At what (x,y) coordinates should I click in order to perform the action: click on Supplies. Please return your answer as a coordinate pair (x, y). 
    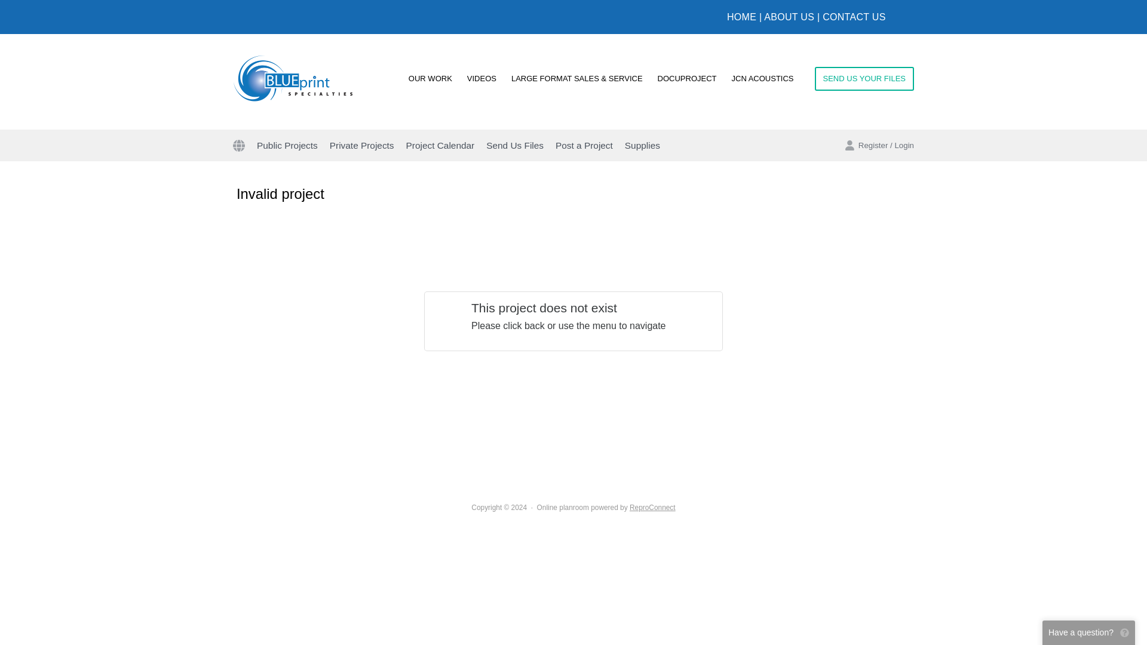
    Looking at the image, I should click on (642, 145).